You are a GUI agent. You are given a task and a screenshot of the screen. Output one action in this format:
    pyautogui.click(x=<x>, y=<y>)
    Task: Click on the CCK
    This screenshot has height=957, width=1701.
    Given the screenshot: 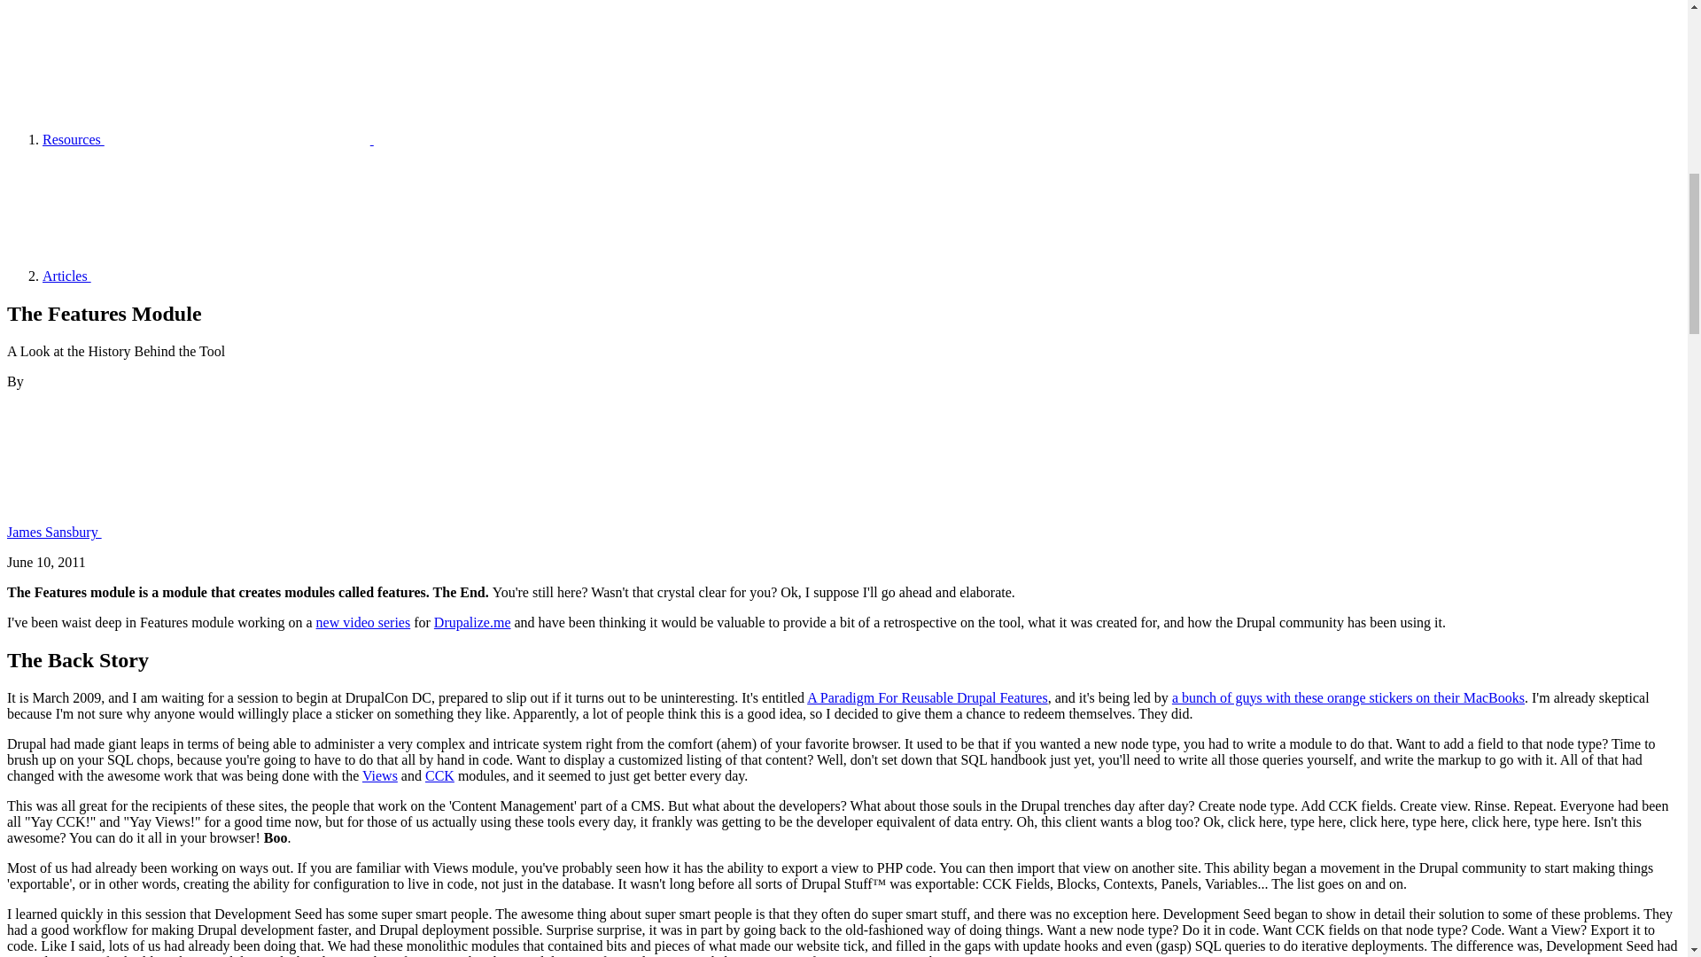 What is the action you would take?
    pyautogui.click(x=439, y=776)
    